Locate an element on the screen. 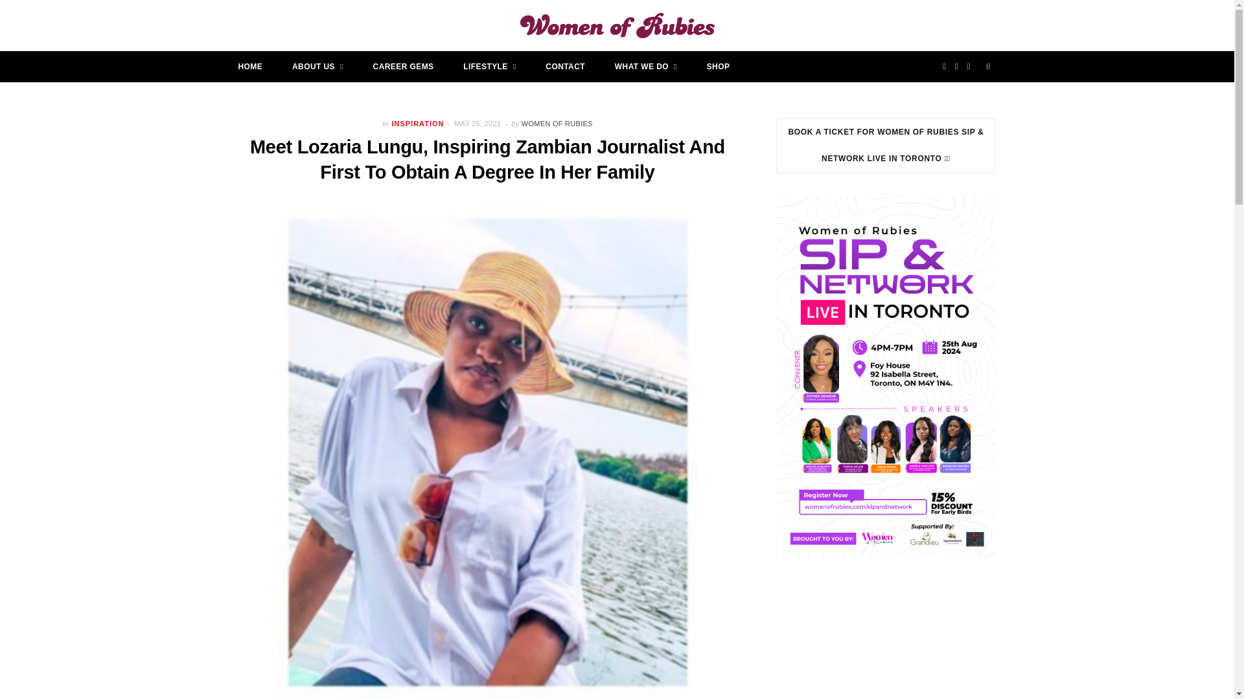 The width and height of the screenshot is (1244, 699). CAREER GEMS is located at coordinates (403, 66).